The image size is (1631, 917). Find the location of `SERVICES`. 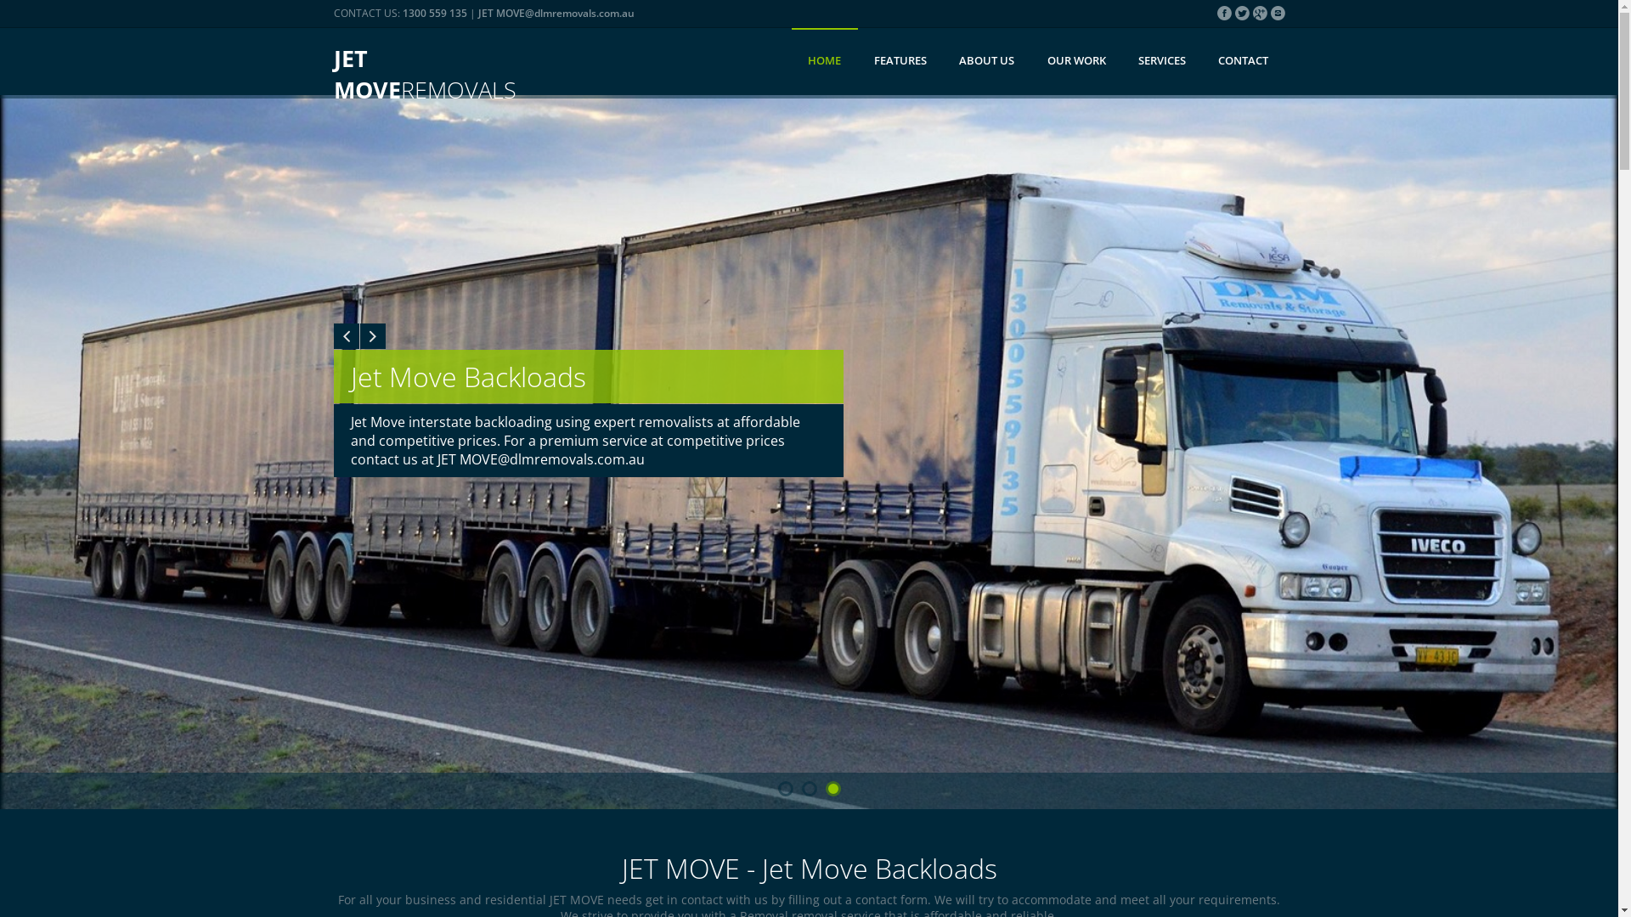

SERVICES is located at coordinates (1162, 61).